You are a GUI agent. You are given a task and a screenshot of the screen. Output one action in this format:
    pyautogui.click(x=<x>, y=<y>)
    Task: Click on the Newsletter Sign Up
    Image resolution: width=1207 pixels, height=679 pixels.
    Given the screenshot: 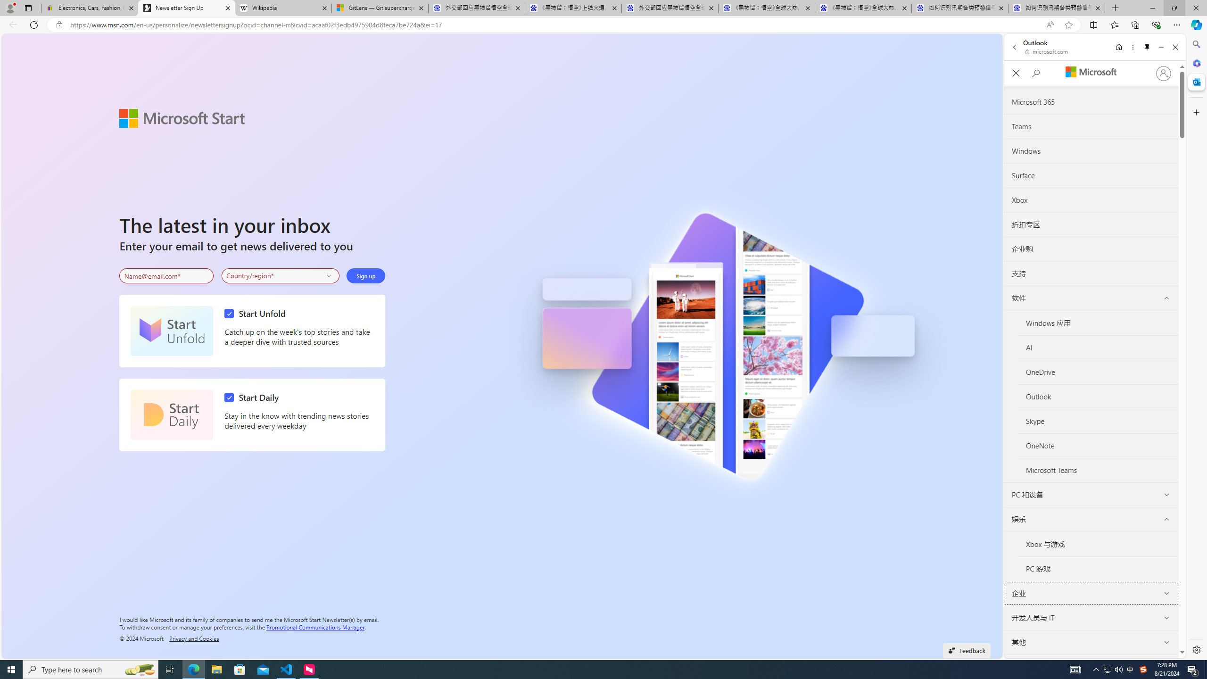 What is the action you would take?
    pyautogui.click(x=186, y=8)
    